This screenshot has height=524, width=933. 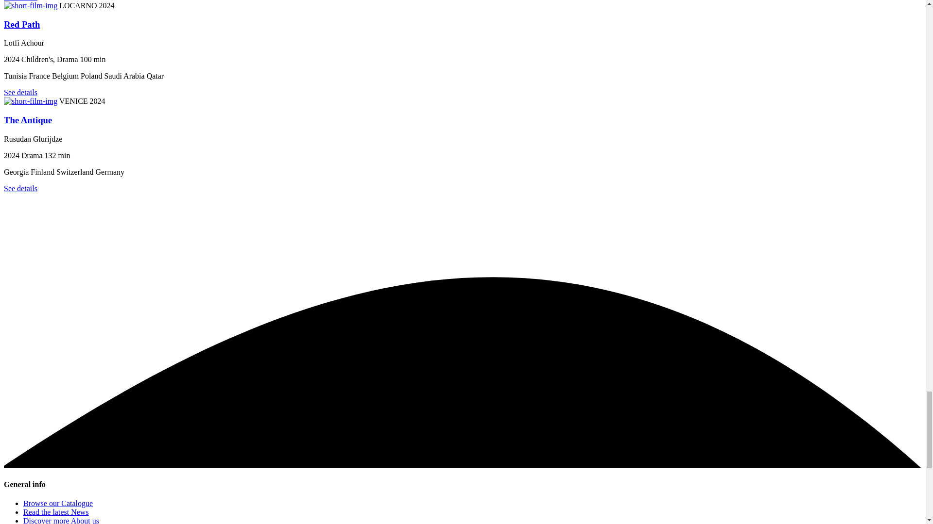 What do you see at coordinates (20, 188) in the screenshot?
I see `See details` at bounding box center [20, 188].